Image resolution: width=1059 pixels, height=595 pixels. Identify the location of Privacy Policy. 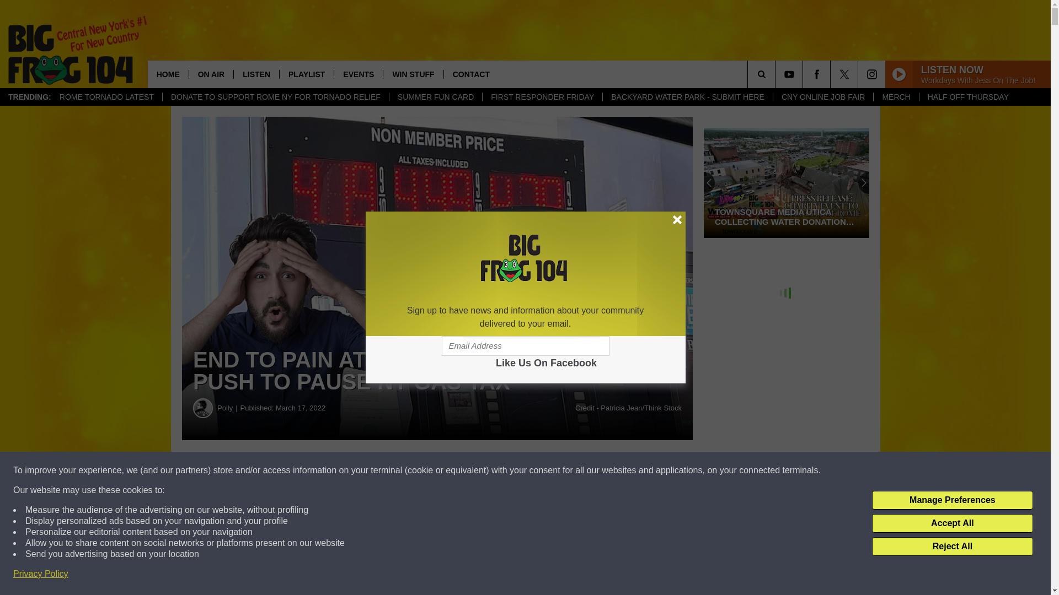
(41, 574).